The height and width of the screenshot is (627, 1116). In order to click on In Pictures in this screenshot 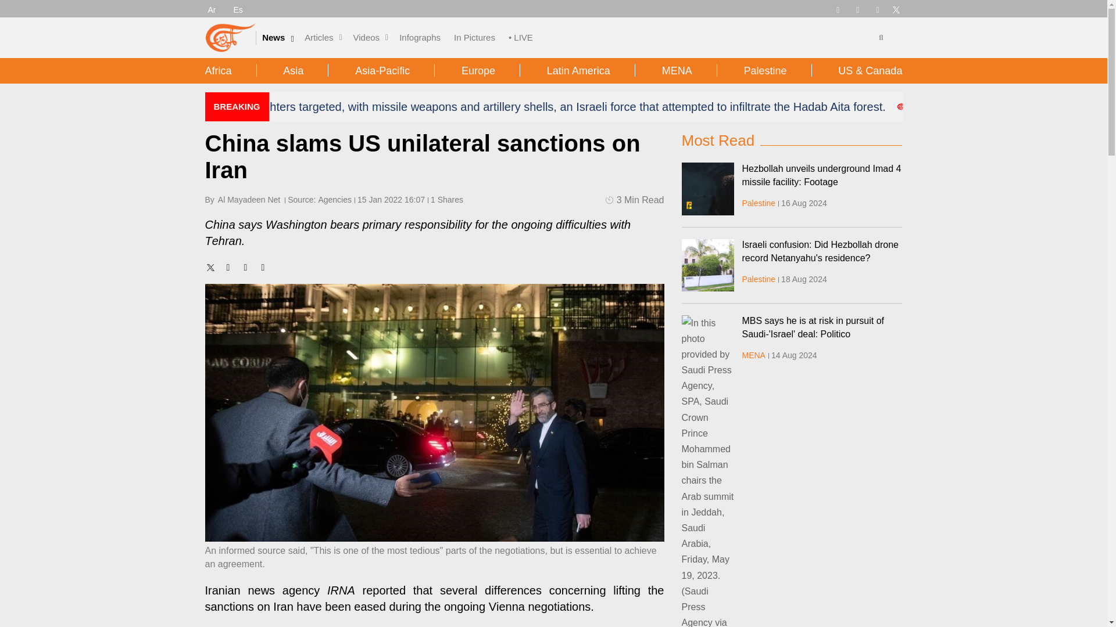, I will do `click(474, 37)`.